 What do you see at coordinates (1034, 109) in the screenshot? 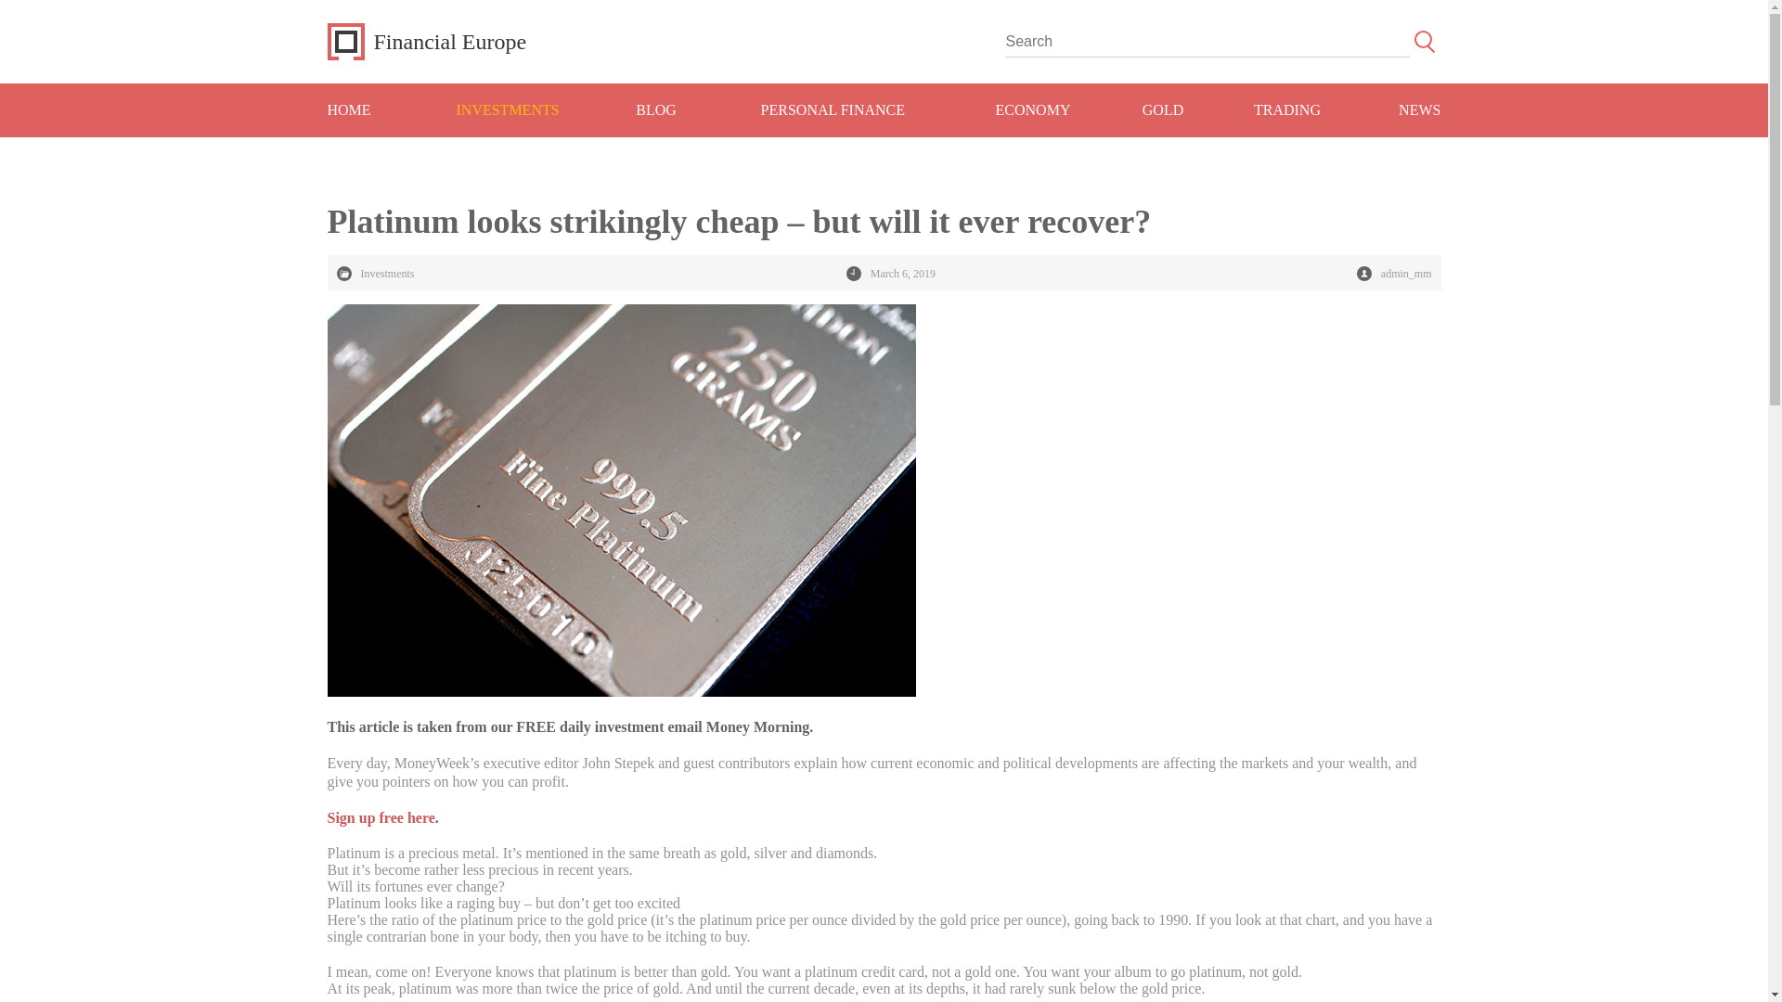
I see `ECONOMY` at bounding box center [1034, 109].